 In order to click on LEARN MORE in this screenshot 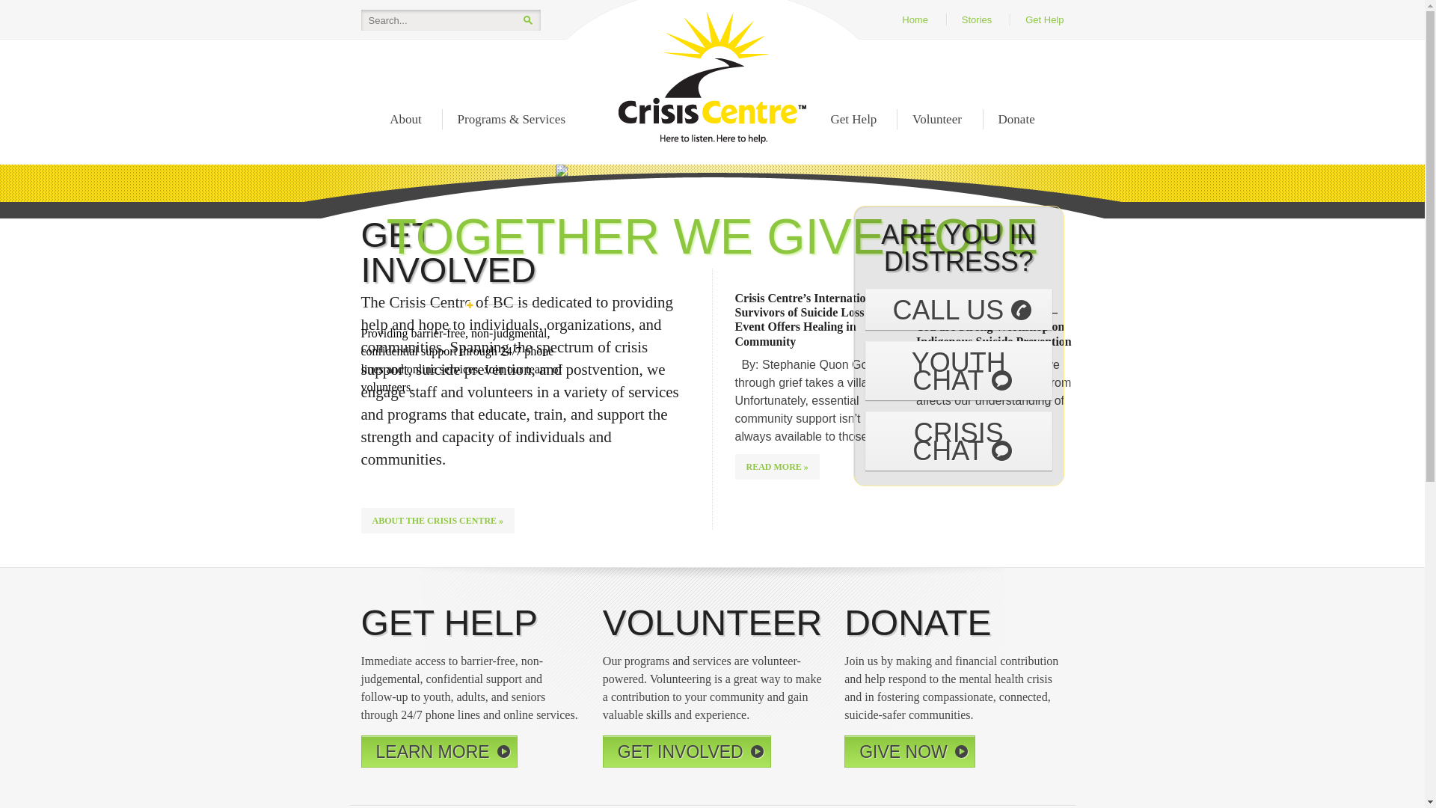, I will do `click(438, 751)`.